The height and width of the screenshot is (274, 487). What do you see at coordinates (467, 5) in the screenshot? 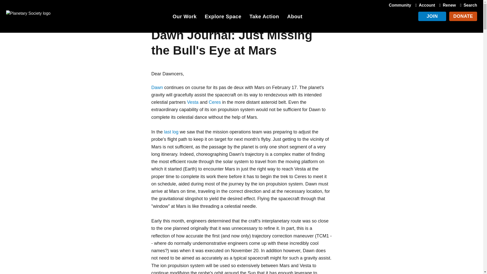
I see `Search` at bounding box center [467, 5].